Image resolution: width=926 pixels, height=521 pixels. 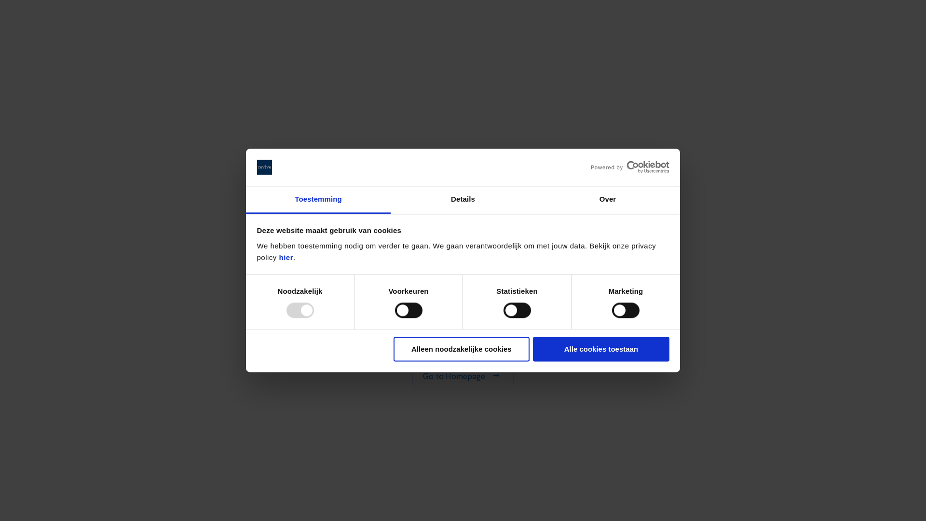 What do you see at coordinates (608, 200) in the screenshot?
I see `Over` at bounding box center [608, 200].